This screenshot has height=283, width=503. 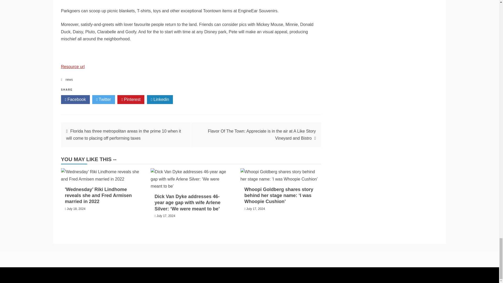 What do you see at coordinates (69, 80) in the screenshot?
I see `news` at bounding box center [69, 80].